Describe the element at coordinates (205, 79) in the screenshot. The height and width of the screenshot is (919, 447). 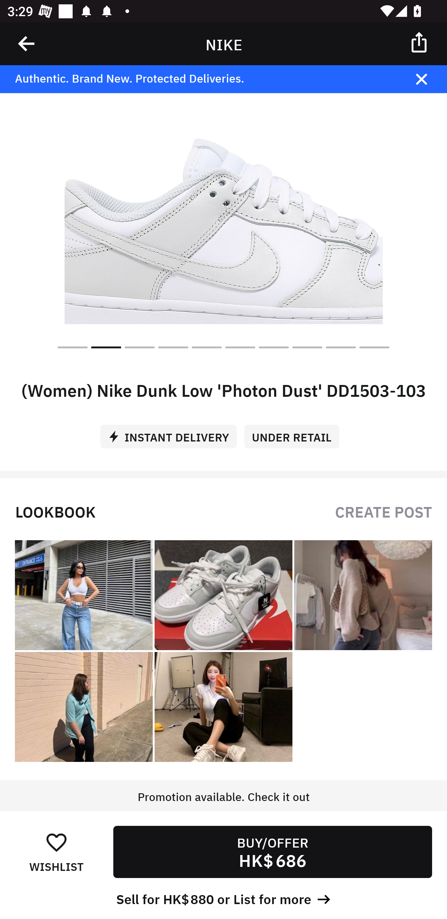
I see `Authentic. Brand New. Protected Deliveries.` at that location.